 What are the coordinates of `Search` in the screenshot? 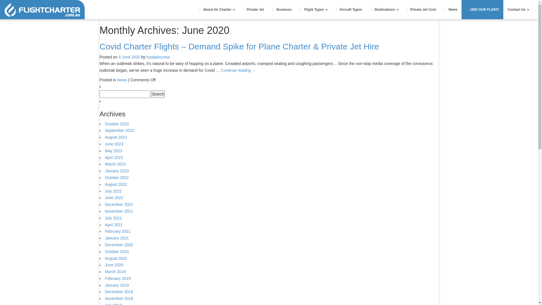 It's located at (158, 94).